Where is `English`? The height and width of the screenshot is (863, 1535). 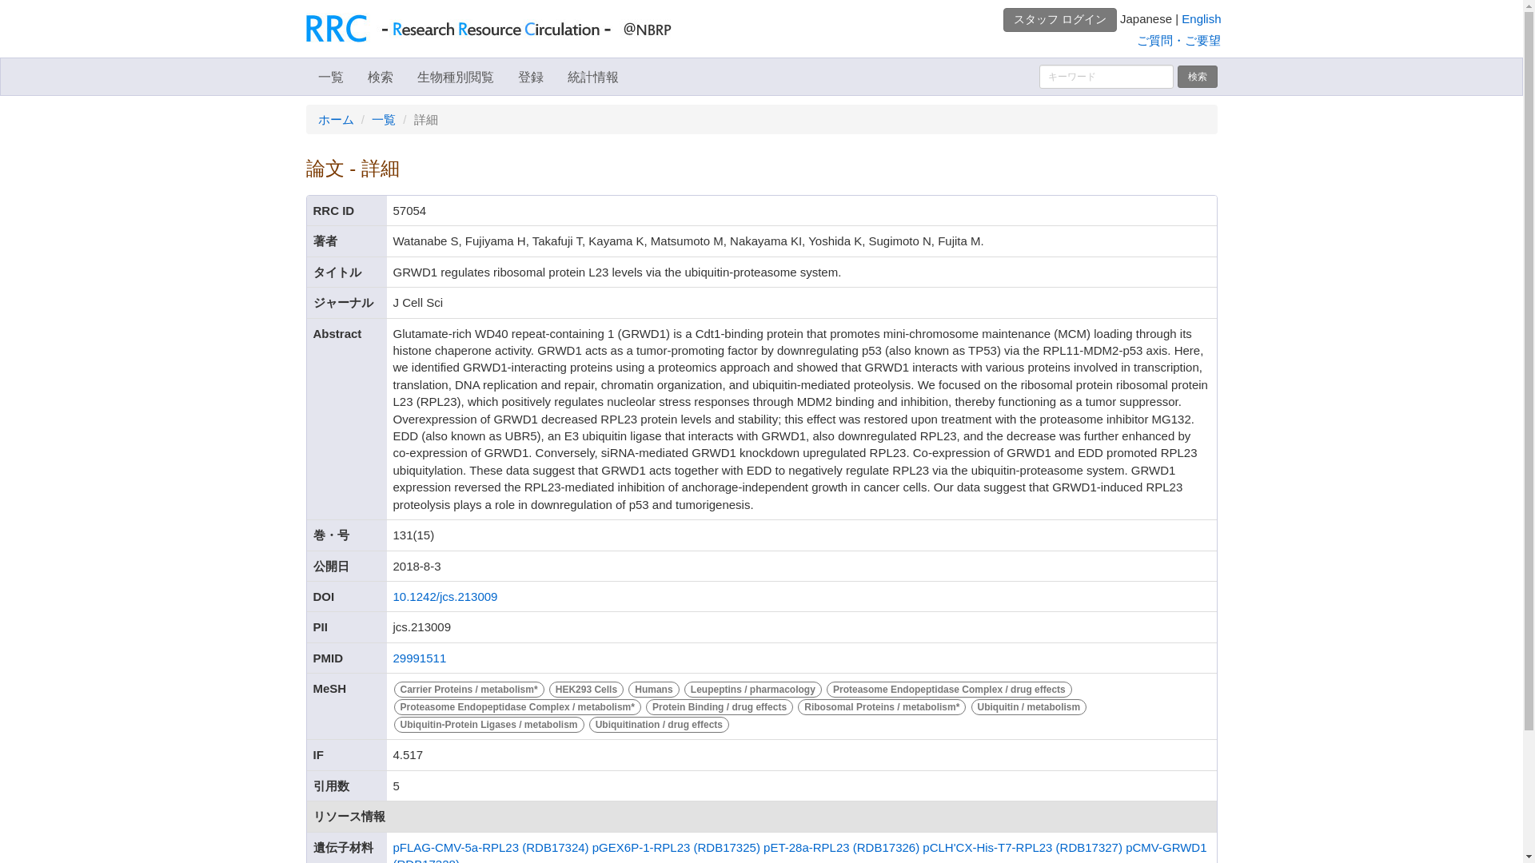 English is located at coordinates (1201, 19).